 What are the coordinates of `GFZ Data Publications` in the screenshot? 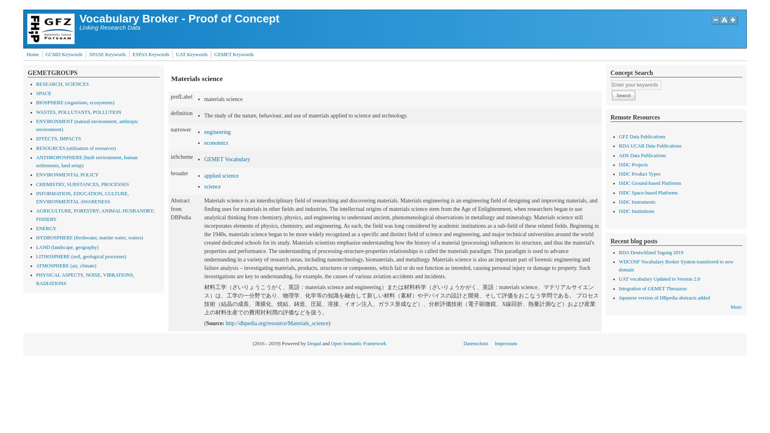 It's located at (642, 136).